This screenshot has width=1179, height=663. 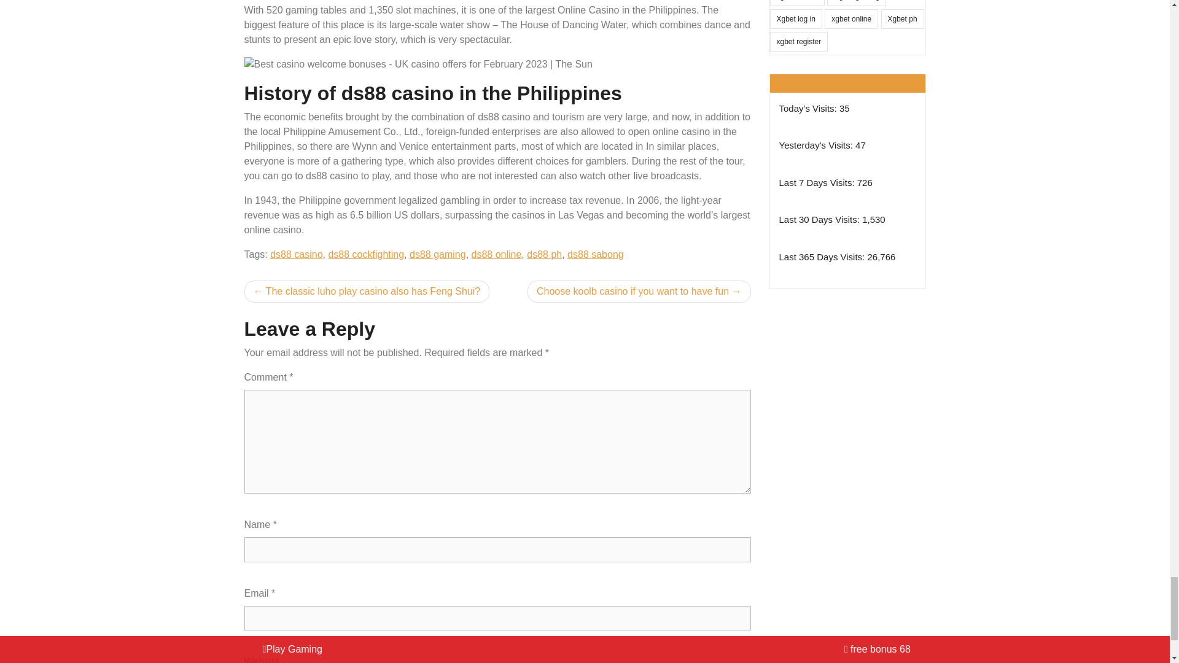 I want to click on ds88 ph, so click(x=544, y=254).